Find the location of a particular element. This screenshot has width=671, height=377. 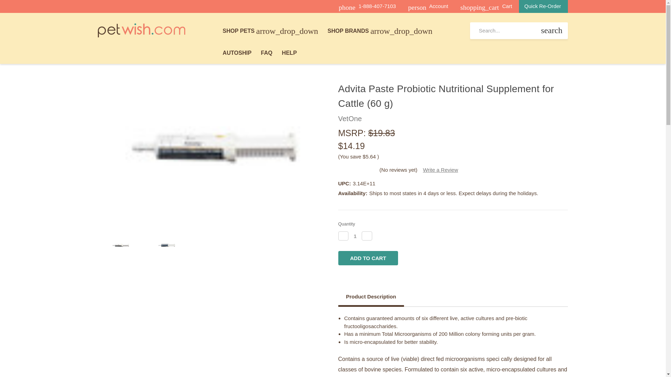

VetOne is located at coordinates (350, 119).